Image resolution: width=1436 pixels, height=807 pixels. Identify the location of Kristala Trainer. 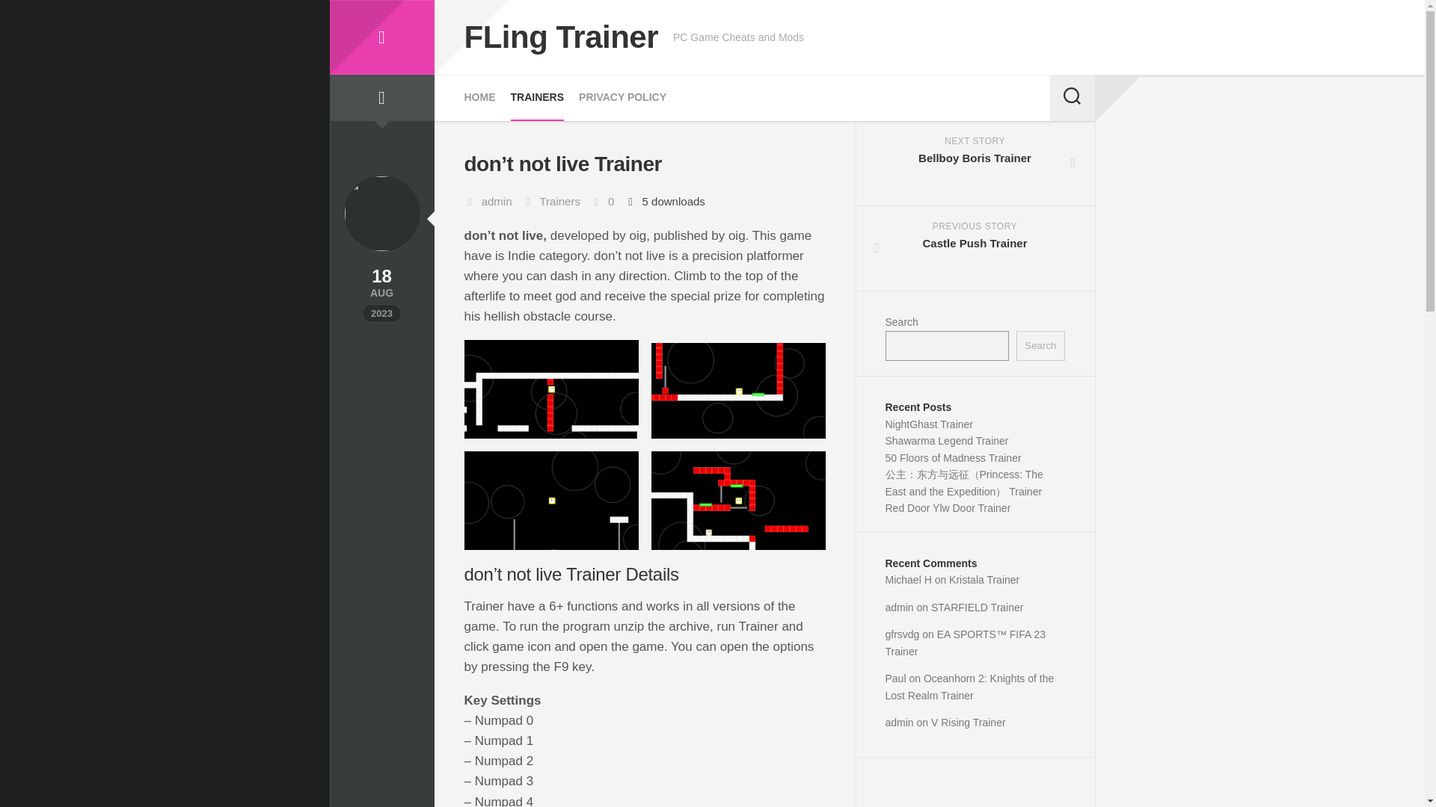
(561, 37).